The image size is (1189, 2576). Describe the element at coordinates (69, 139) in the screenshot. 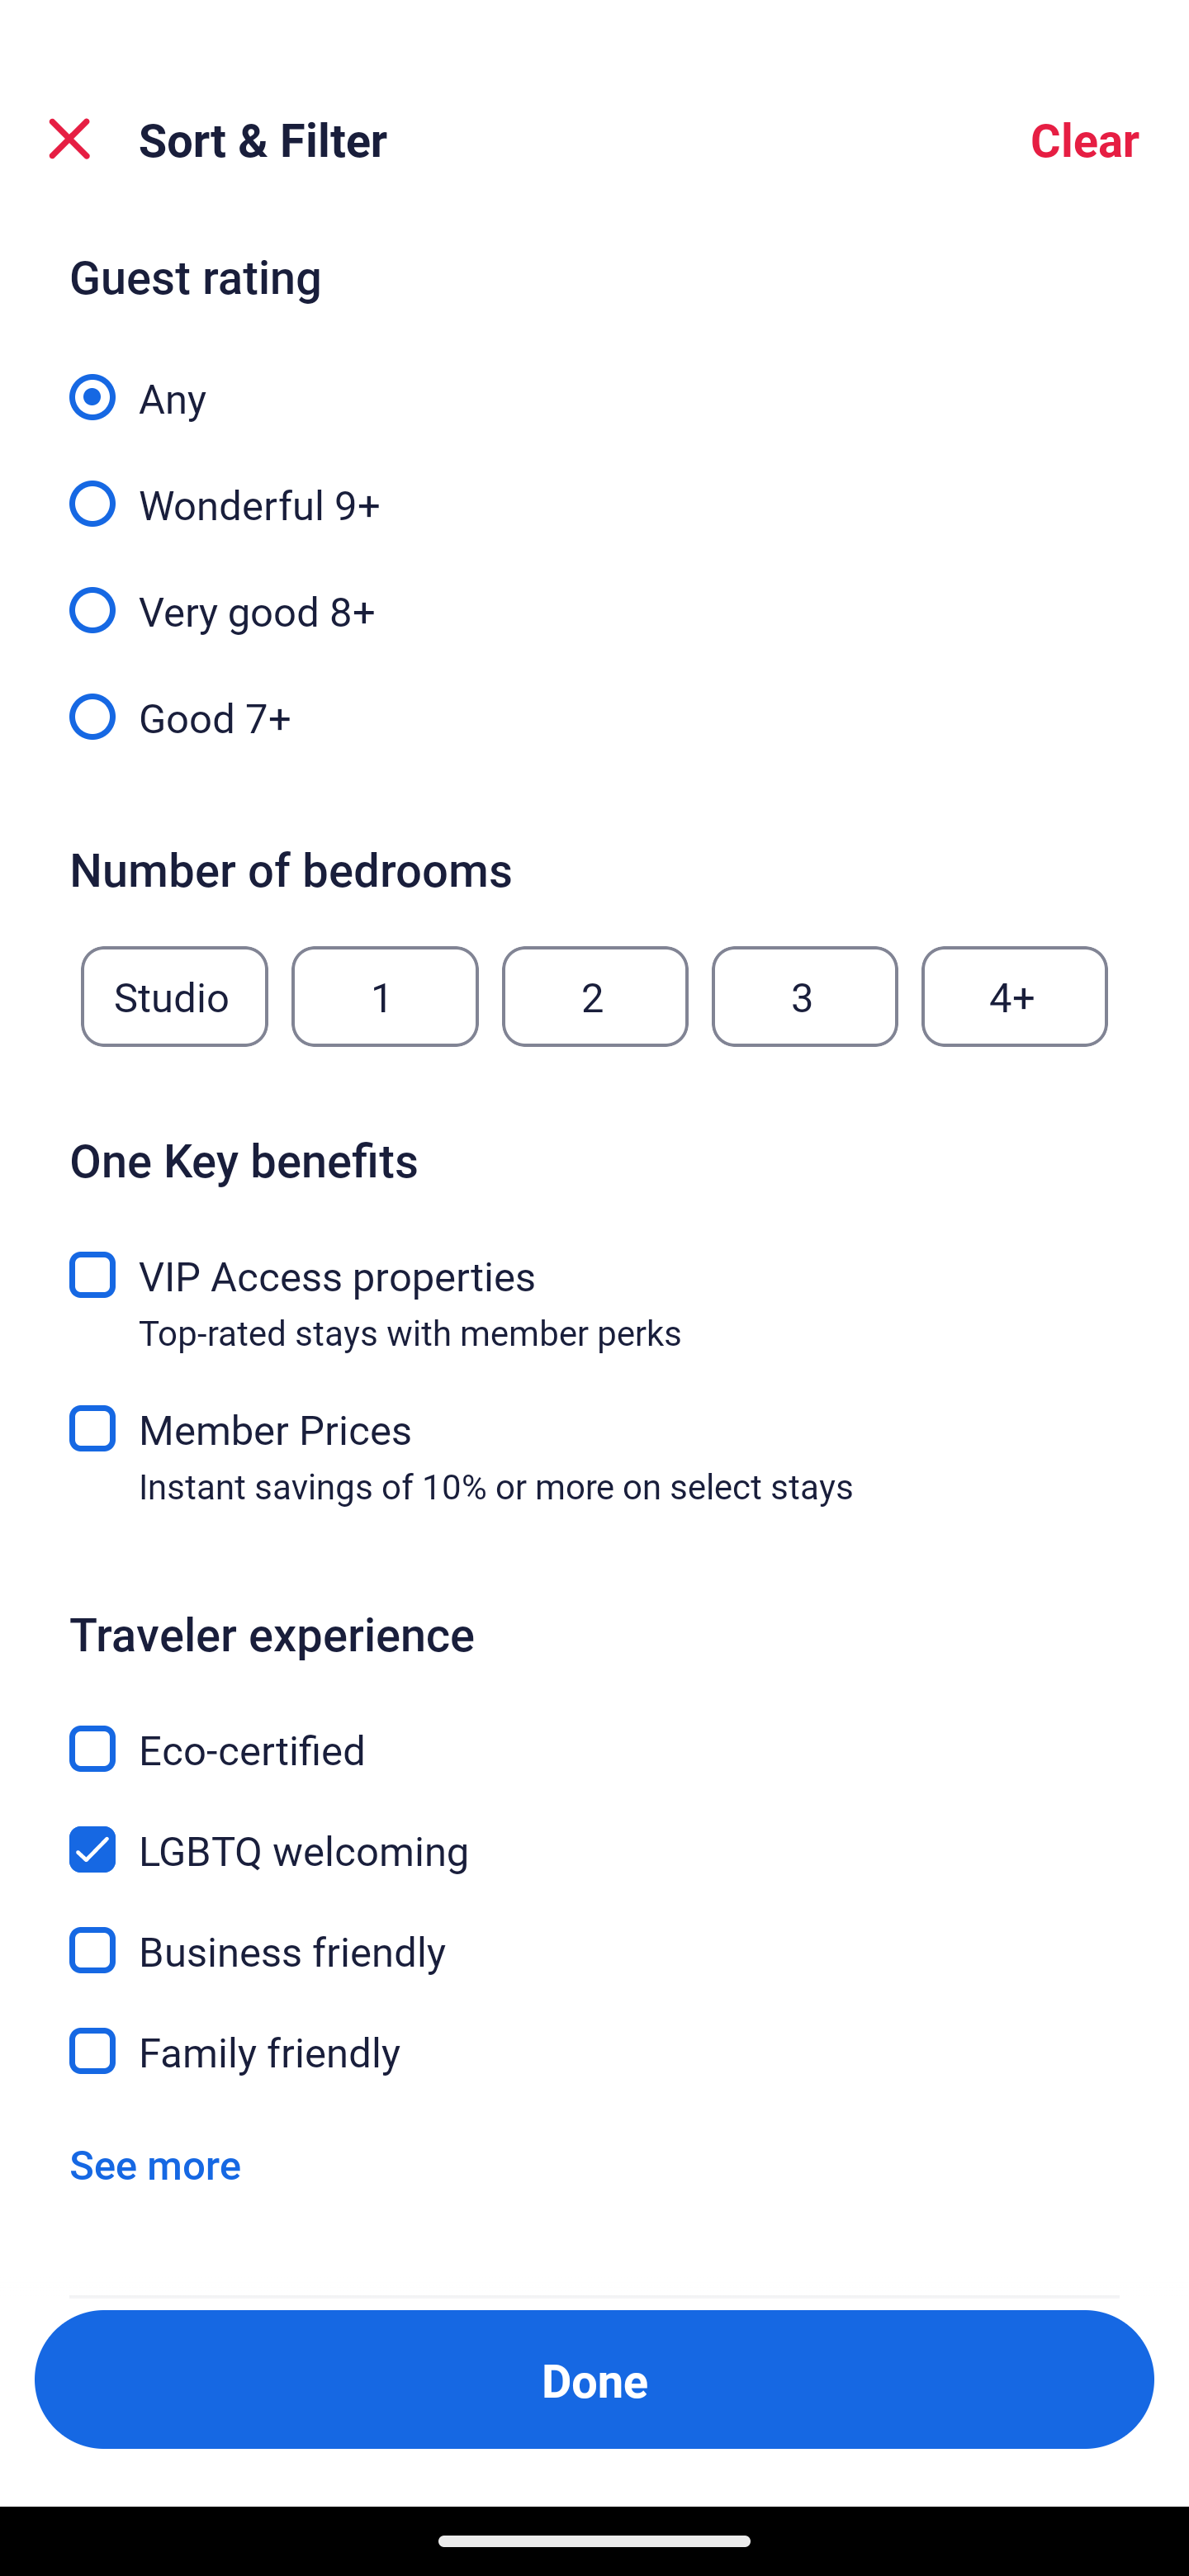

I see `Close Sort and Filter` at that location.